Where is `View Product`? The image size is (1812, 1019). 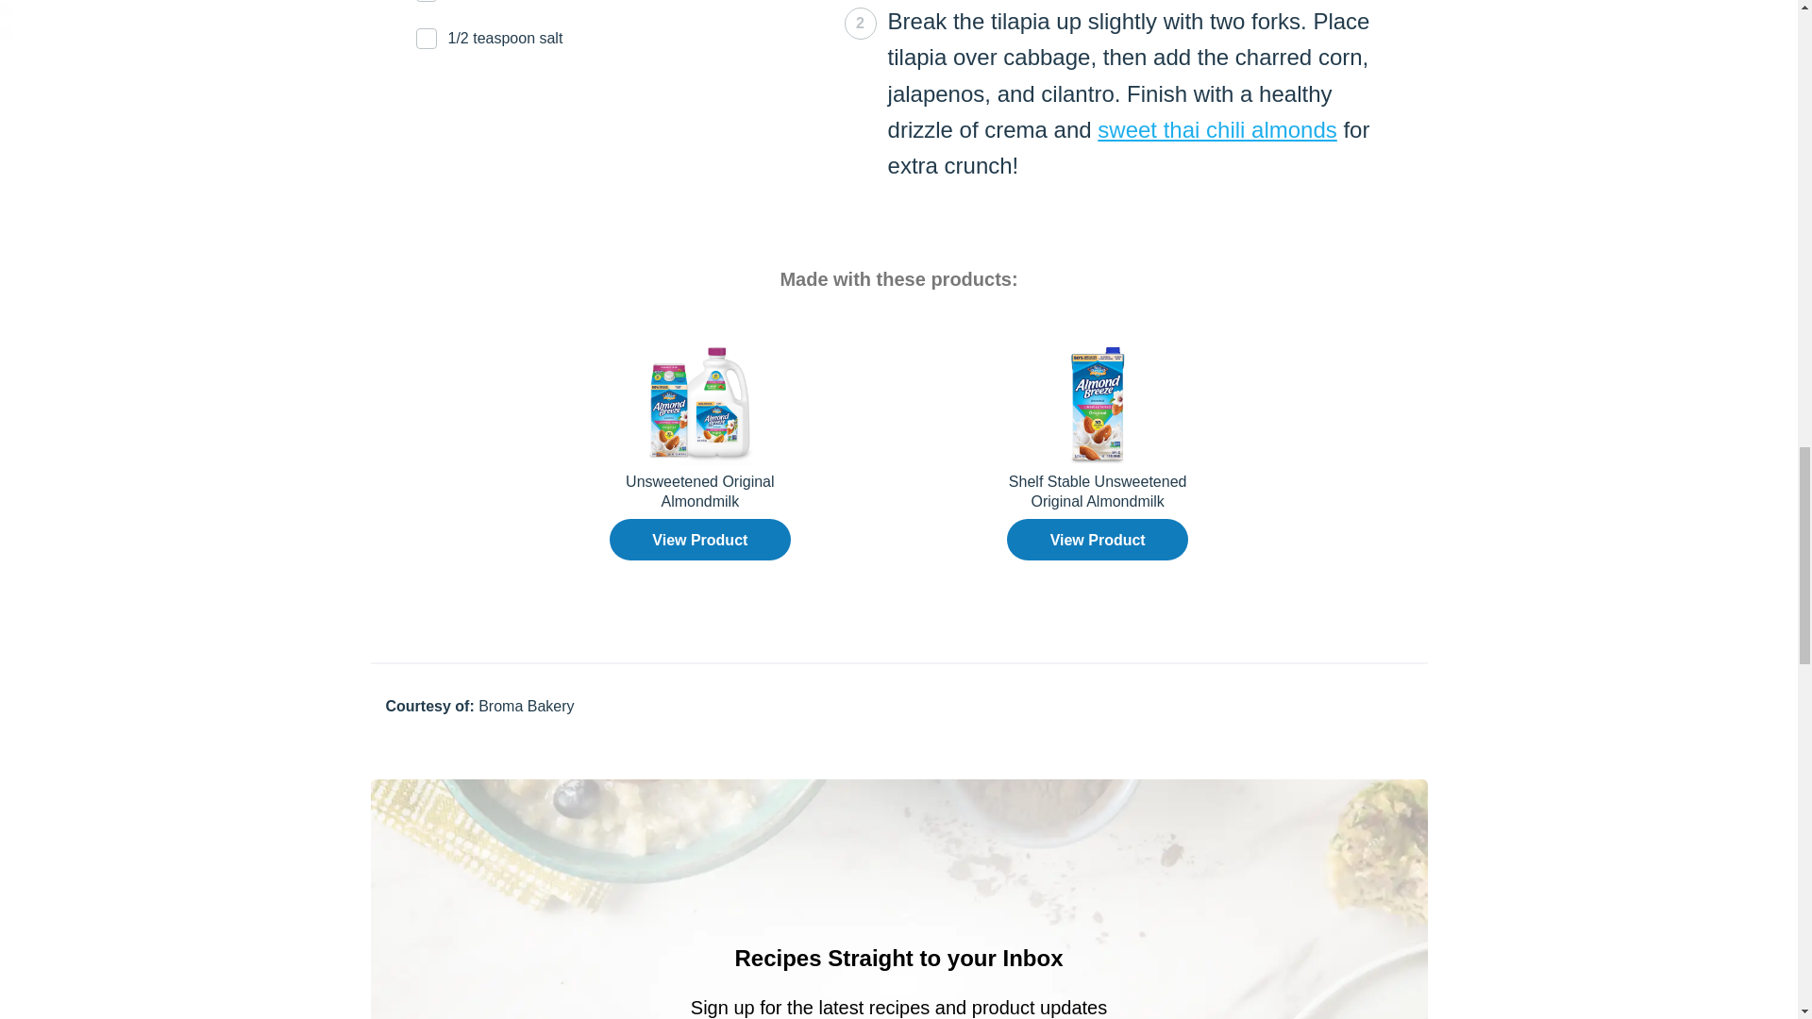 View Product is located at coordinates (1098, 540).